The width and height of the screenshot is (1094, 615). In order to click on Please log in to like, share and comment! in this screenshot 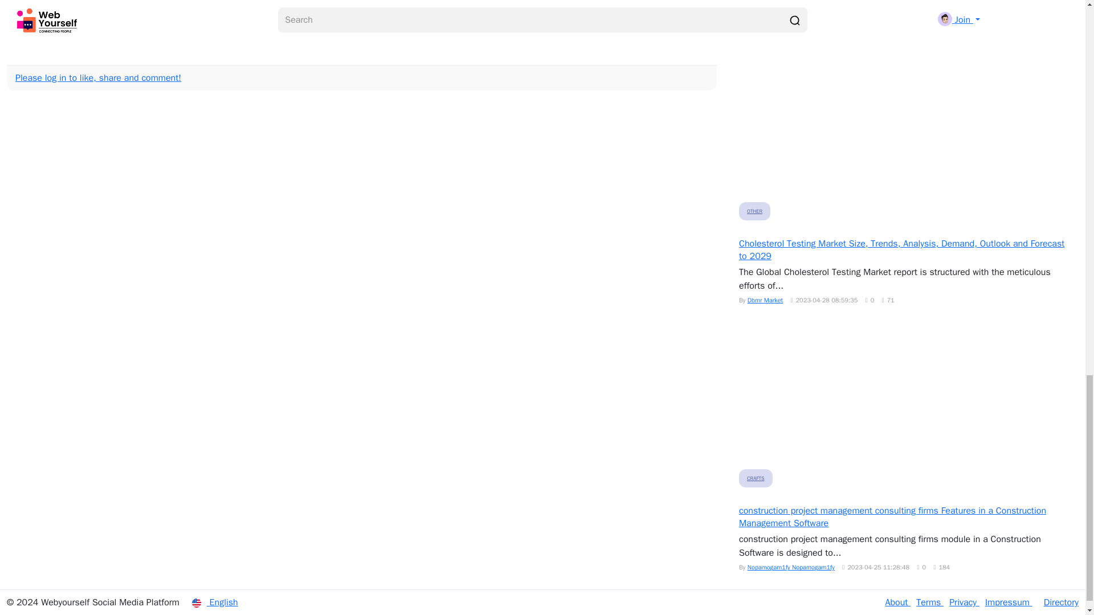, I will do `click(98, 77)`.